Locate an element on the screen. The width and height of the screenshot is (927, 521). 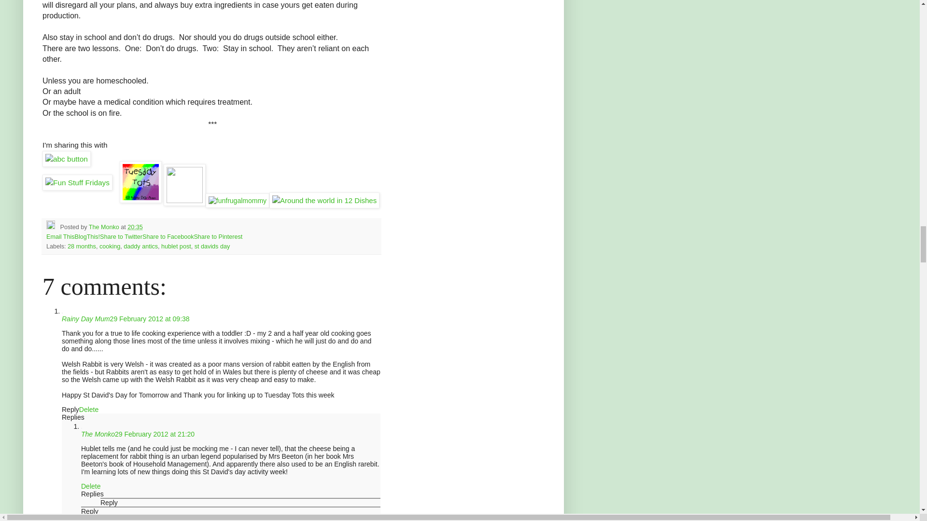
Share to Facebook is located at coordinates (168, 236).